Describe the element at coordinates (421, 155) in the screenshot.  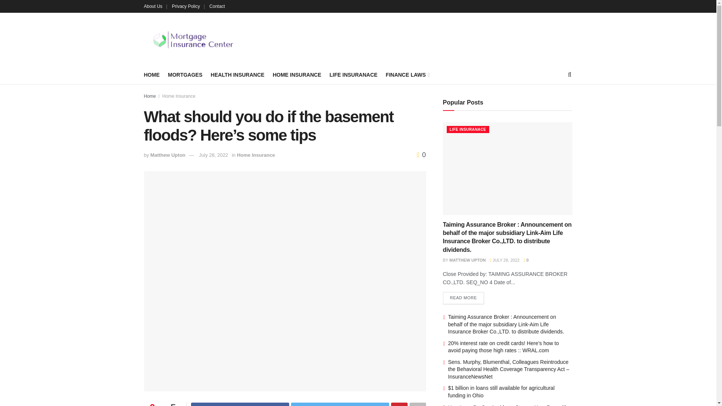
I see `0` at that location.